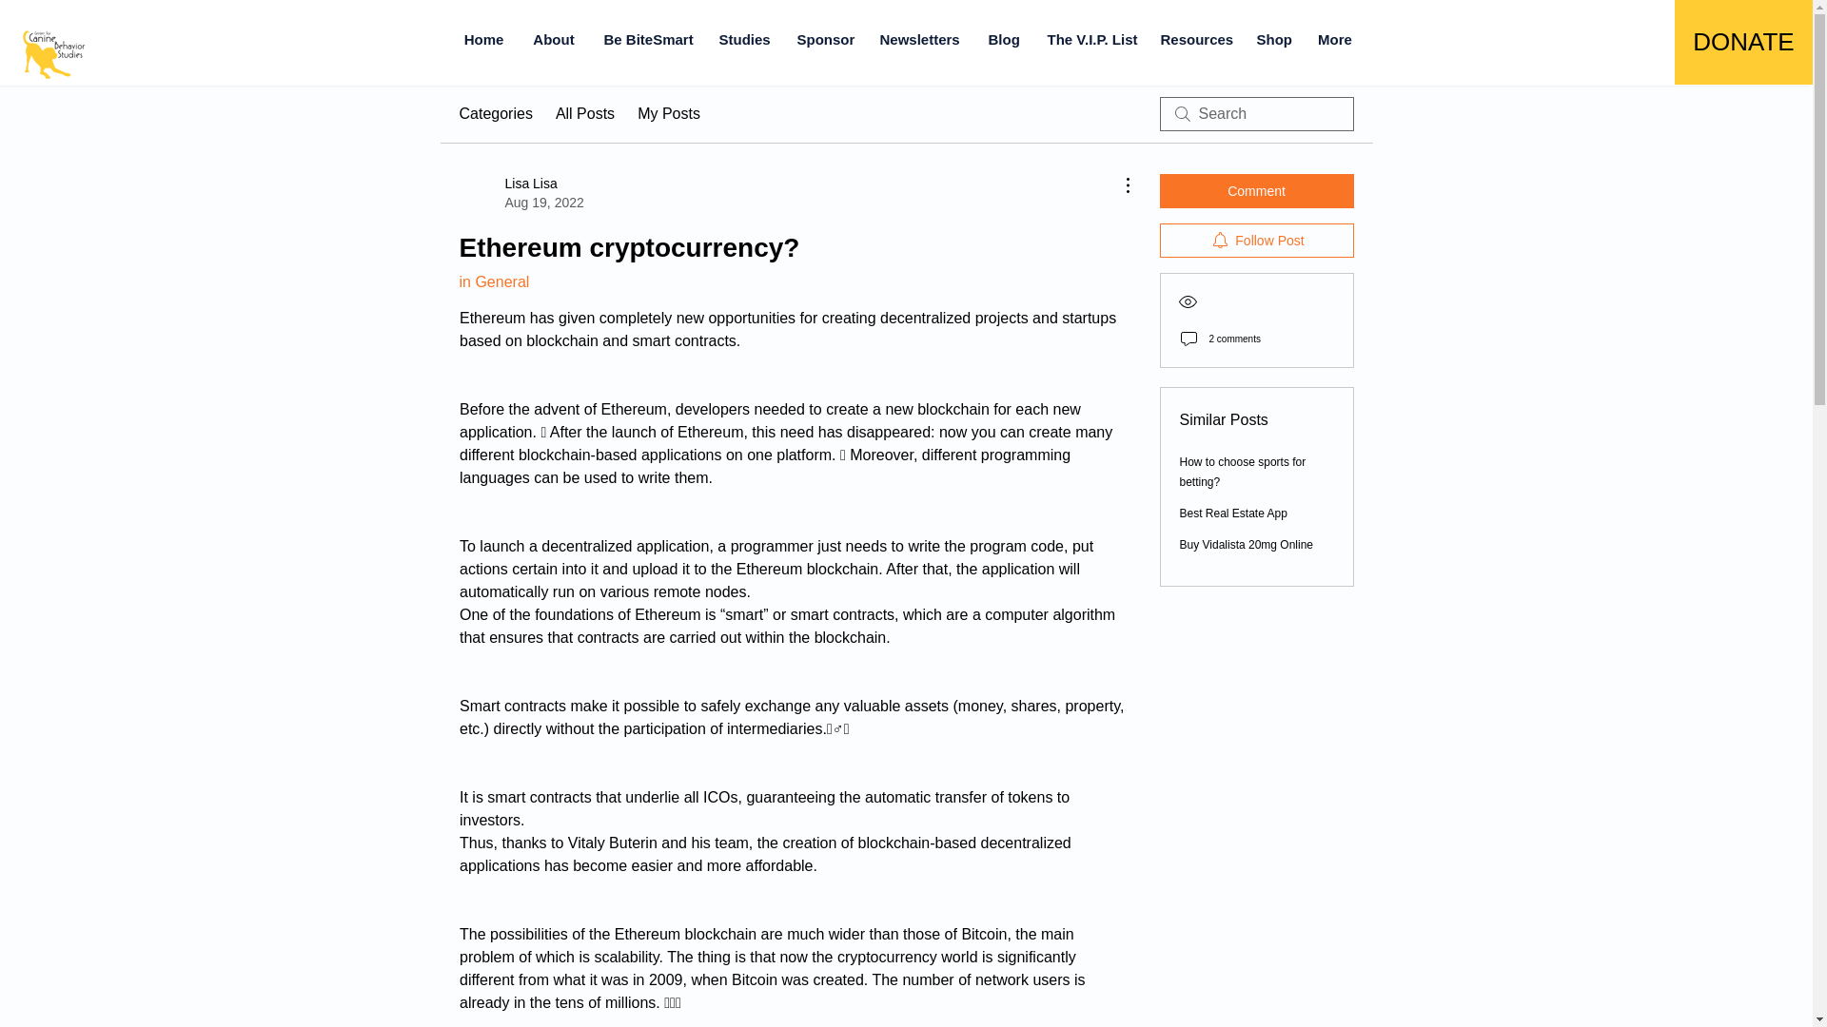 The width and height of the screenshot is (1827, 1027). Describe the element at coordinates (1273, 39) in the screenshot. I see `Shop` at that location.